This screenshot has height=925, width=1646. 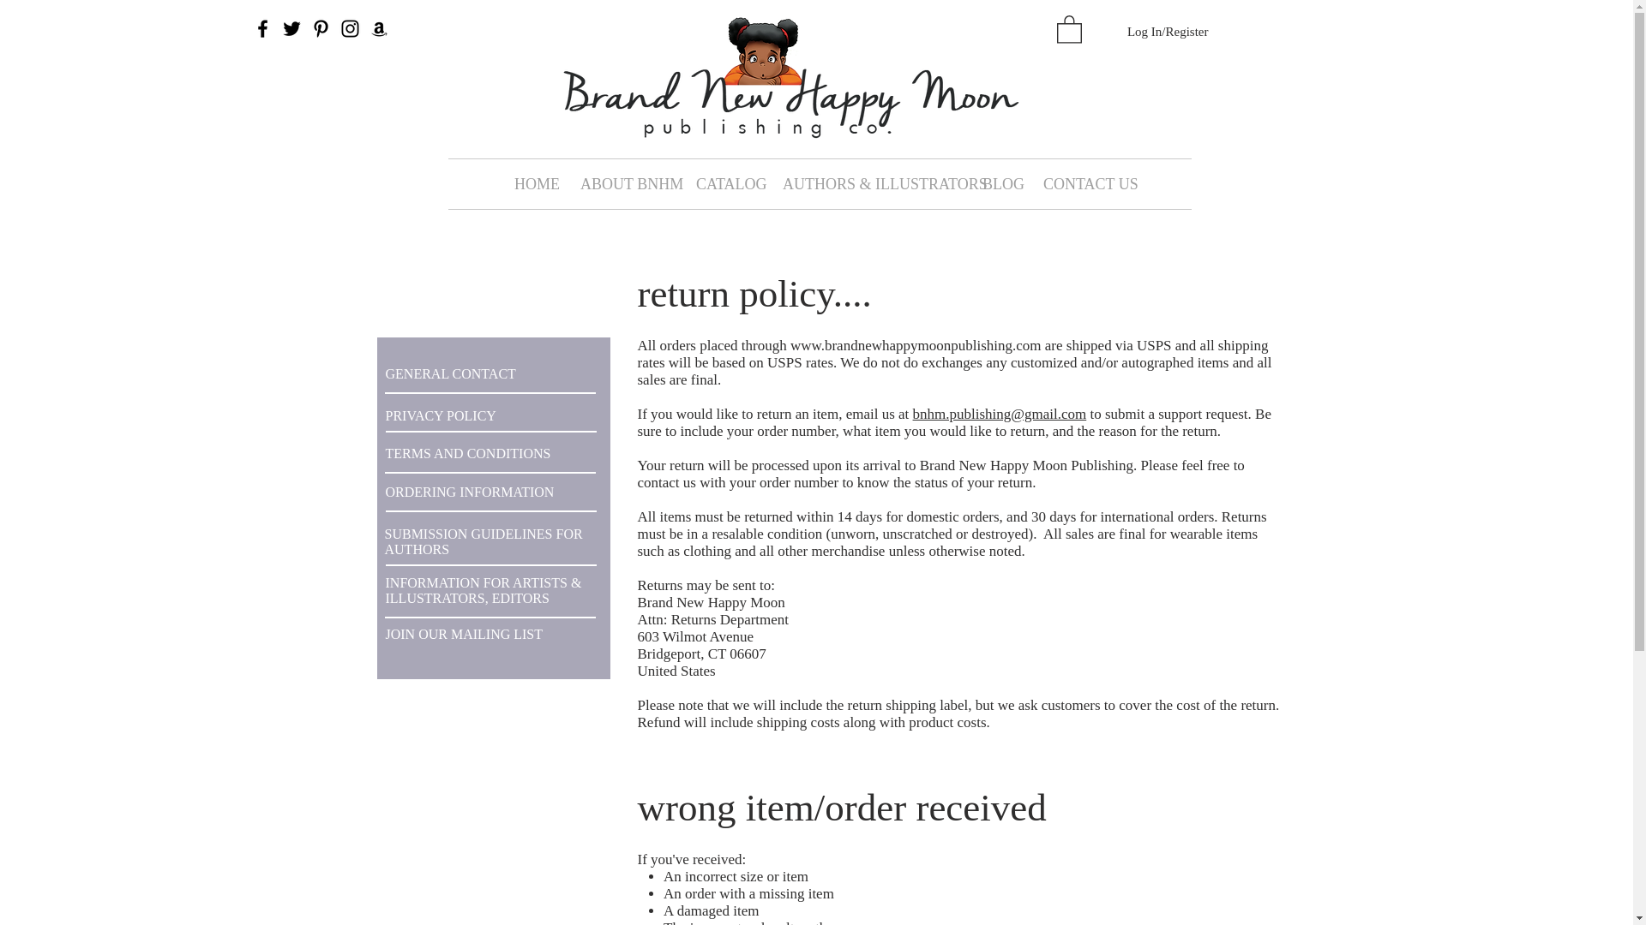 What do you see at coordinates (1000, 183) in the screenshot?
I see `BLOG` at bounding box center [1000, 183].